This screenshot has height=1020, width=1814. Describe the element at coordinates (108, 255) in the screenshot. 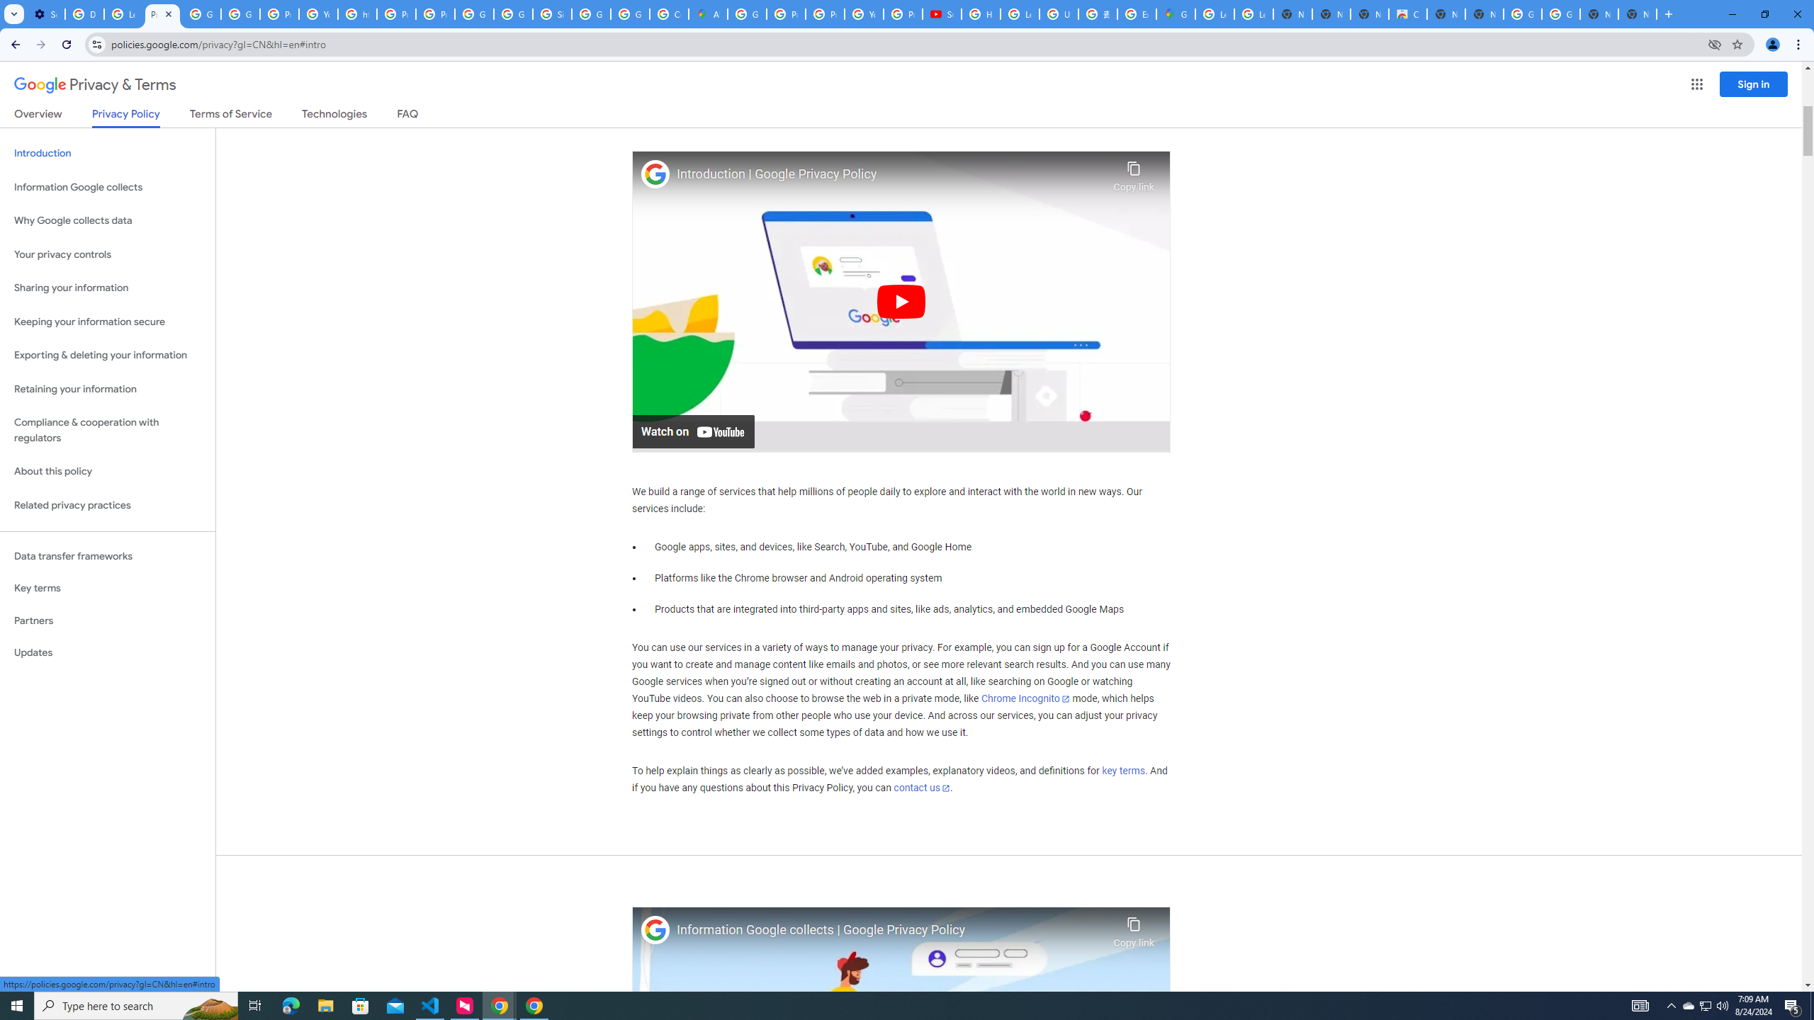

I see `Your privacy controls` at that location.